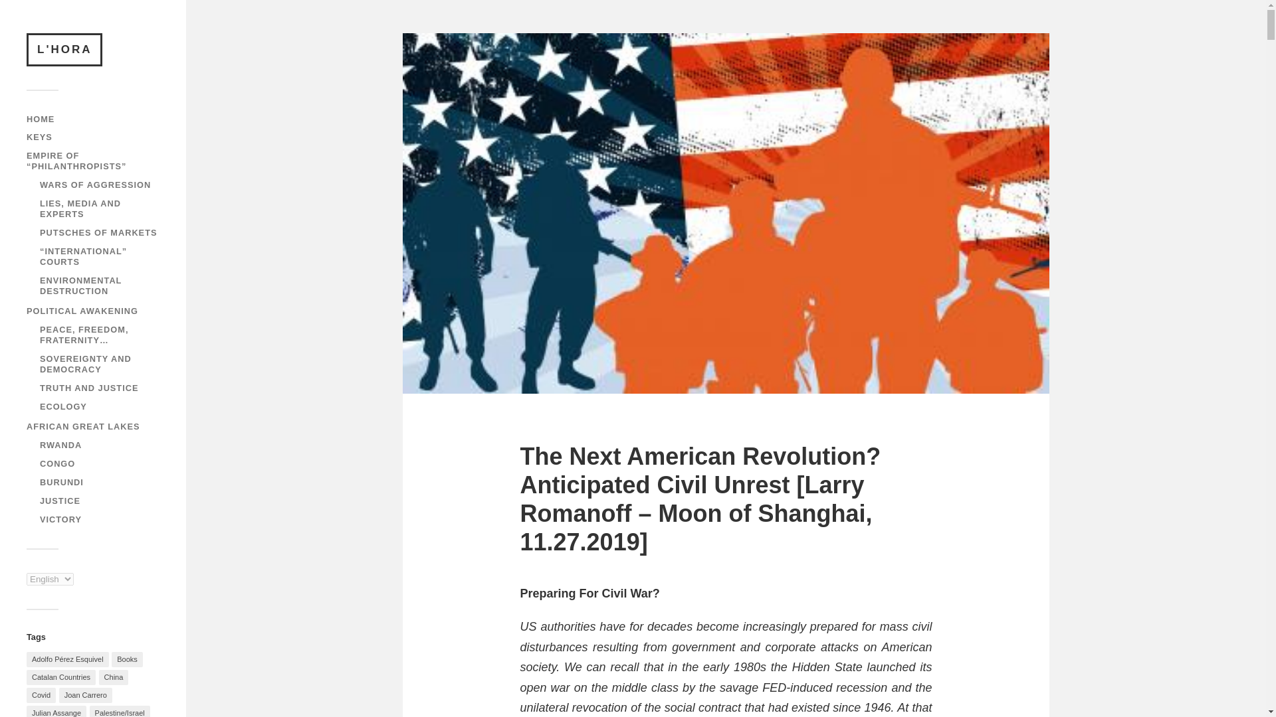  Describe the element at coordinates (80, 208) in the screenshot. I see `LIES, MEDIA AND EXPERTS` at that location.